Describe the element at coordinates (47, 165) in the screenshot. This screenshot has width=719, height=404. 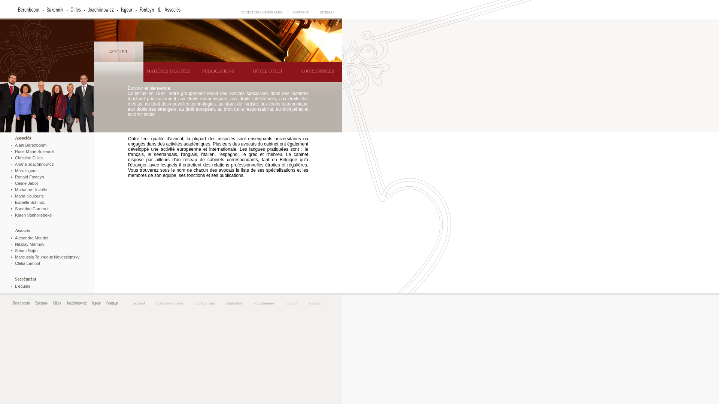
I see `Ariane Joachimowicz` at that location.